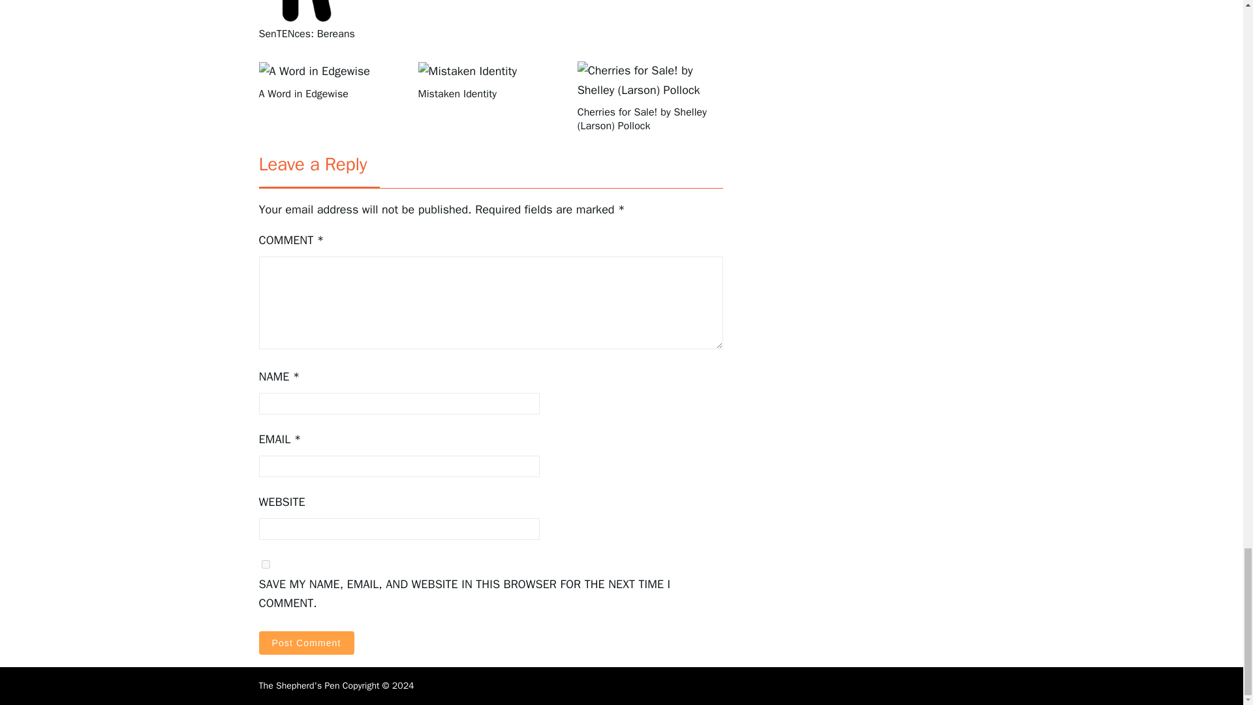 Image resolution: width=1253 pixels, height=705 pixels. What do you see at coordinates (305, 642) in the screenshot?
I see `Post Comment` at bounding box center [305, 642].